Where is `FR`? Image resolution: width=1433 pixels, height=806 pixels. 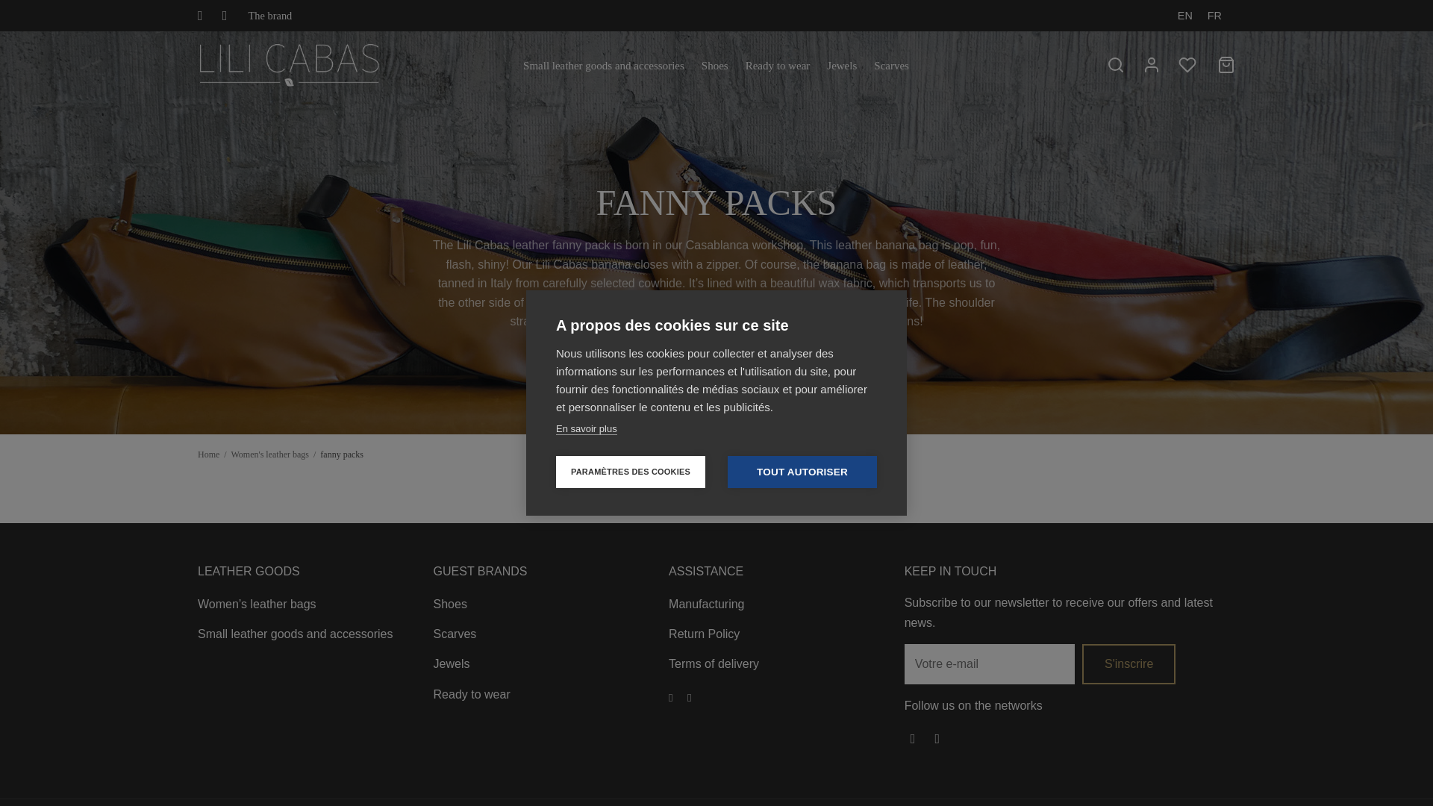 FR is located at coordinates (1215, 15).